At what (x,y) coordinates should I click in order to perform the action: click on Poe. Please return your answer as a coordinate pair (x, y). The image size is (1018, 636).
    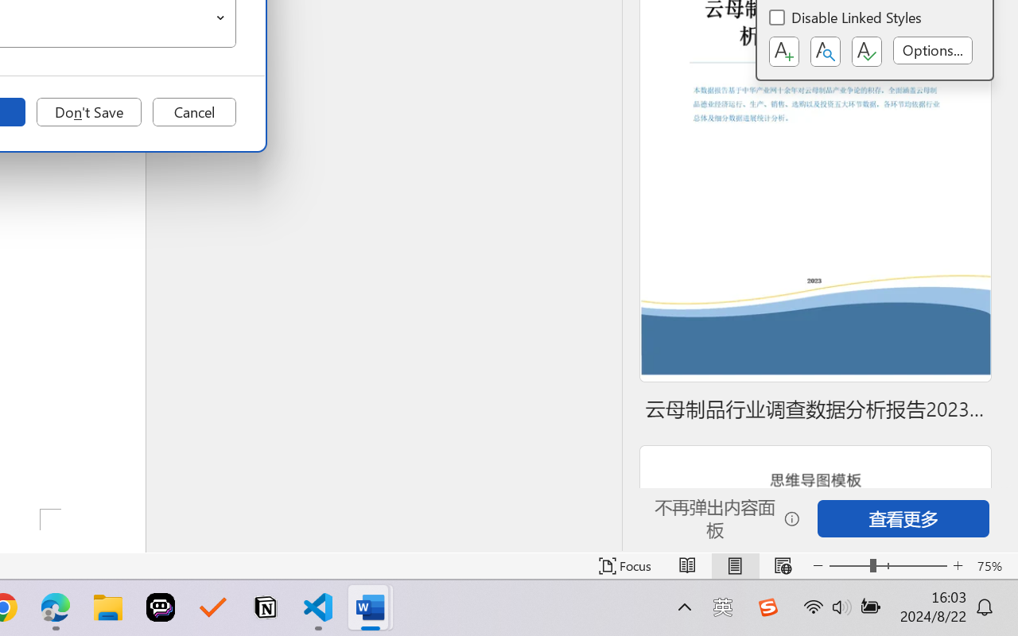
    Looking at the image, I should click on (161, 607).